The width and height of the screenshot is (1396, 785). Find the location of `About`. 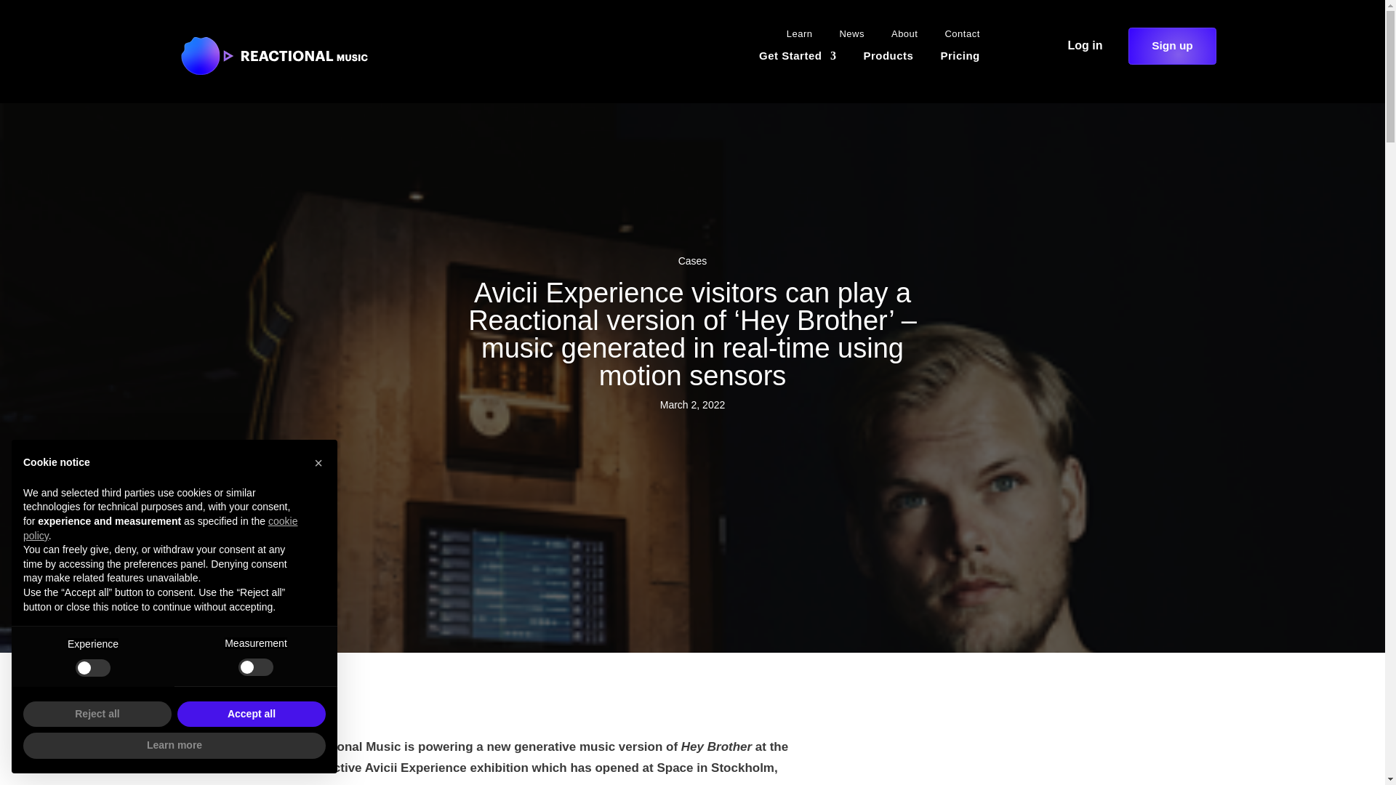

About is located at coordinates (899, 36).